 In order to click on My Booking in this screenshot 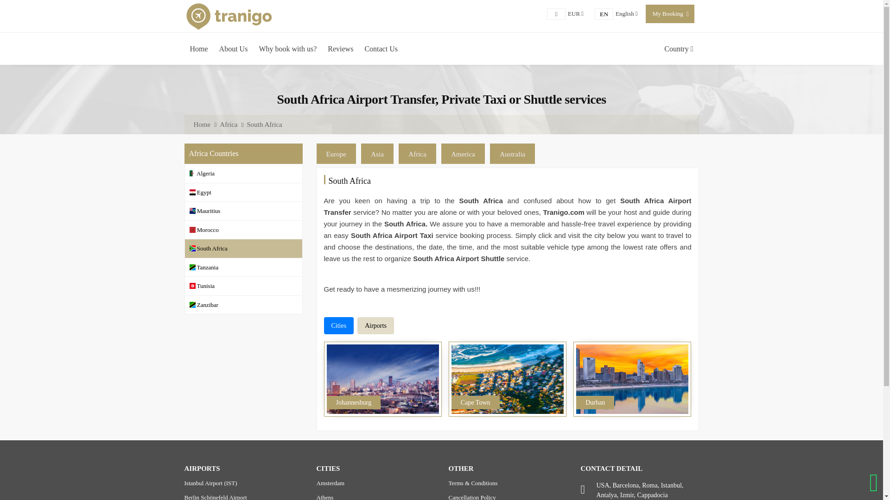, I will do `click(234, 49)`.